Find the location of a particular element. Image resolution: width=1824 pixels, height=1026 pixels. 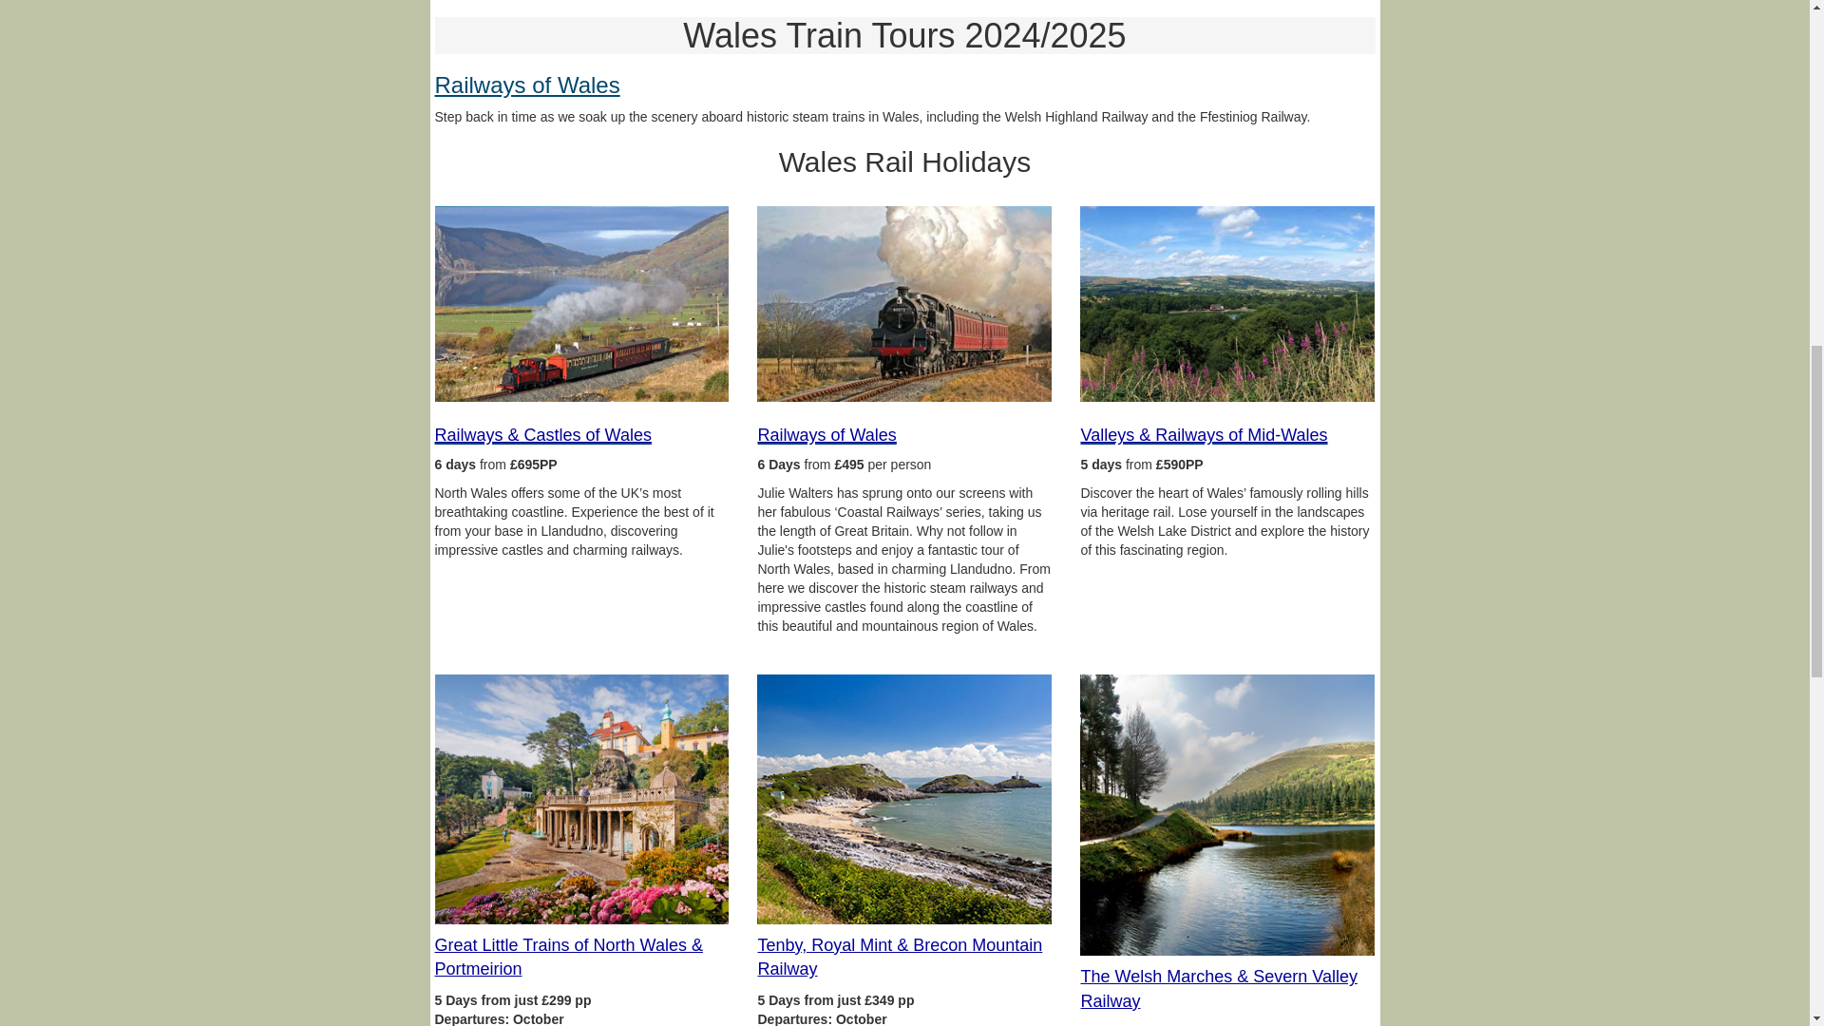

Coach Breaks is located at coordinates (582, 799).